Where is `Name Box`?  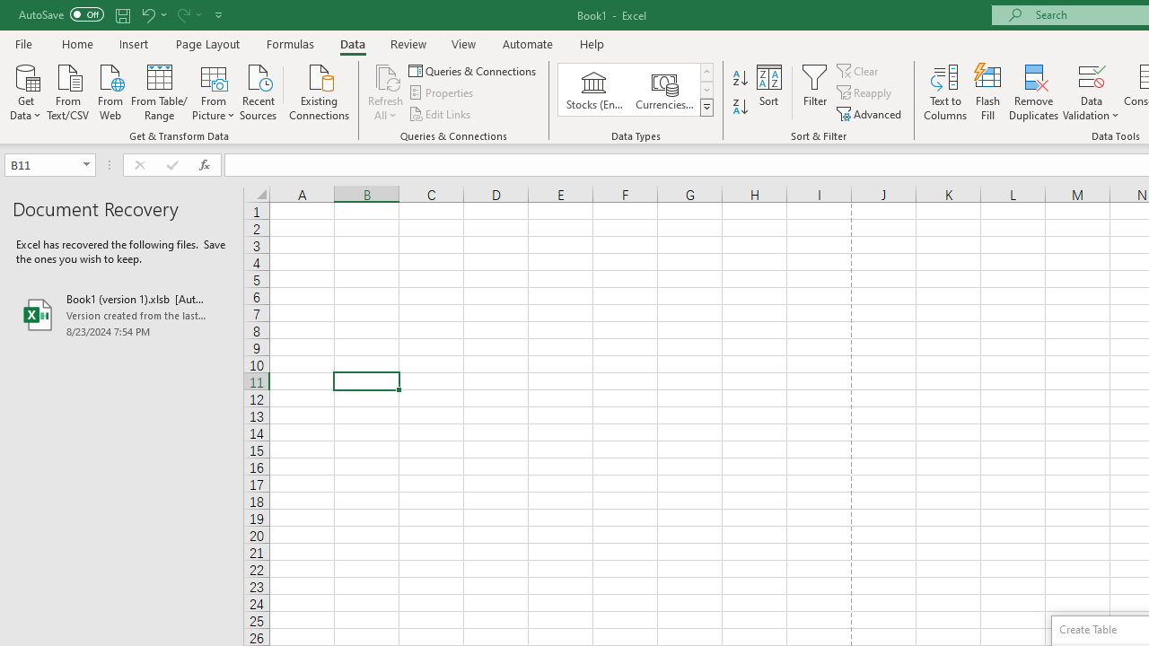
Name Box is located at coordinates (41, 164).